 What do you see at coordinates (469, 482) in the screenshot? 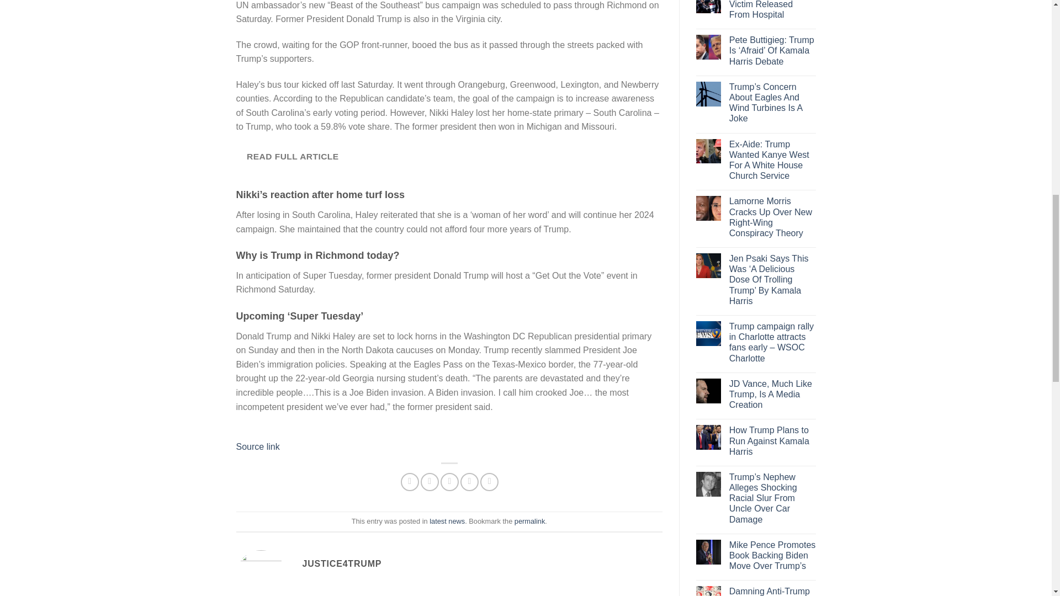
I see `Pin on Pinterest` at bounding box center [469, 482].